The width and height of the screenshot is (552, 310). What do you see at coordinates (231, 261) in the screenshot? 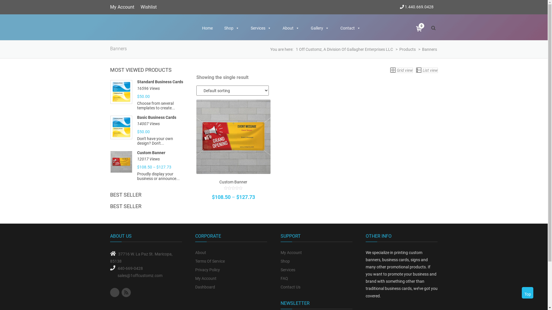
I see `Terms Of Service` at bounding box center [231, 261].